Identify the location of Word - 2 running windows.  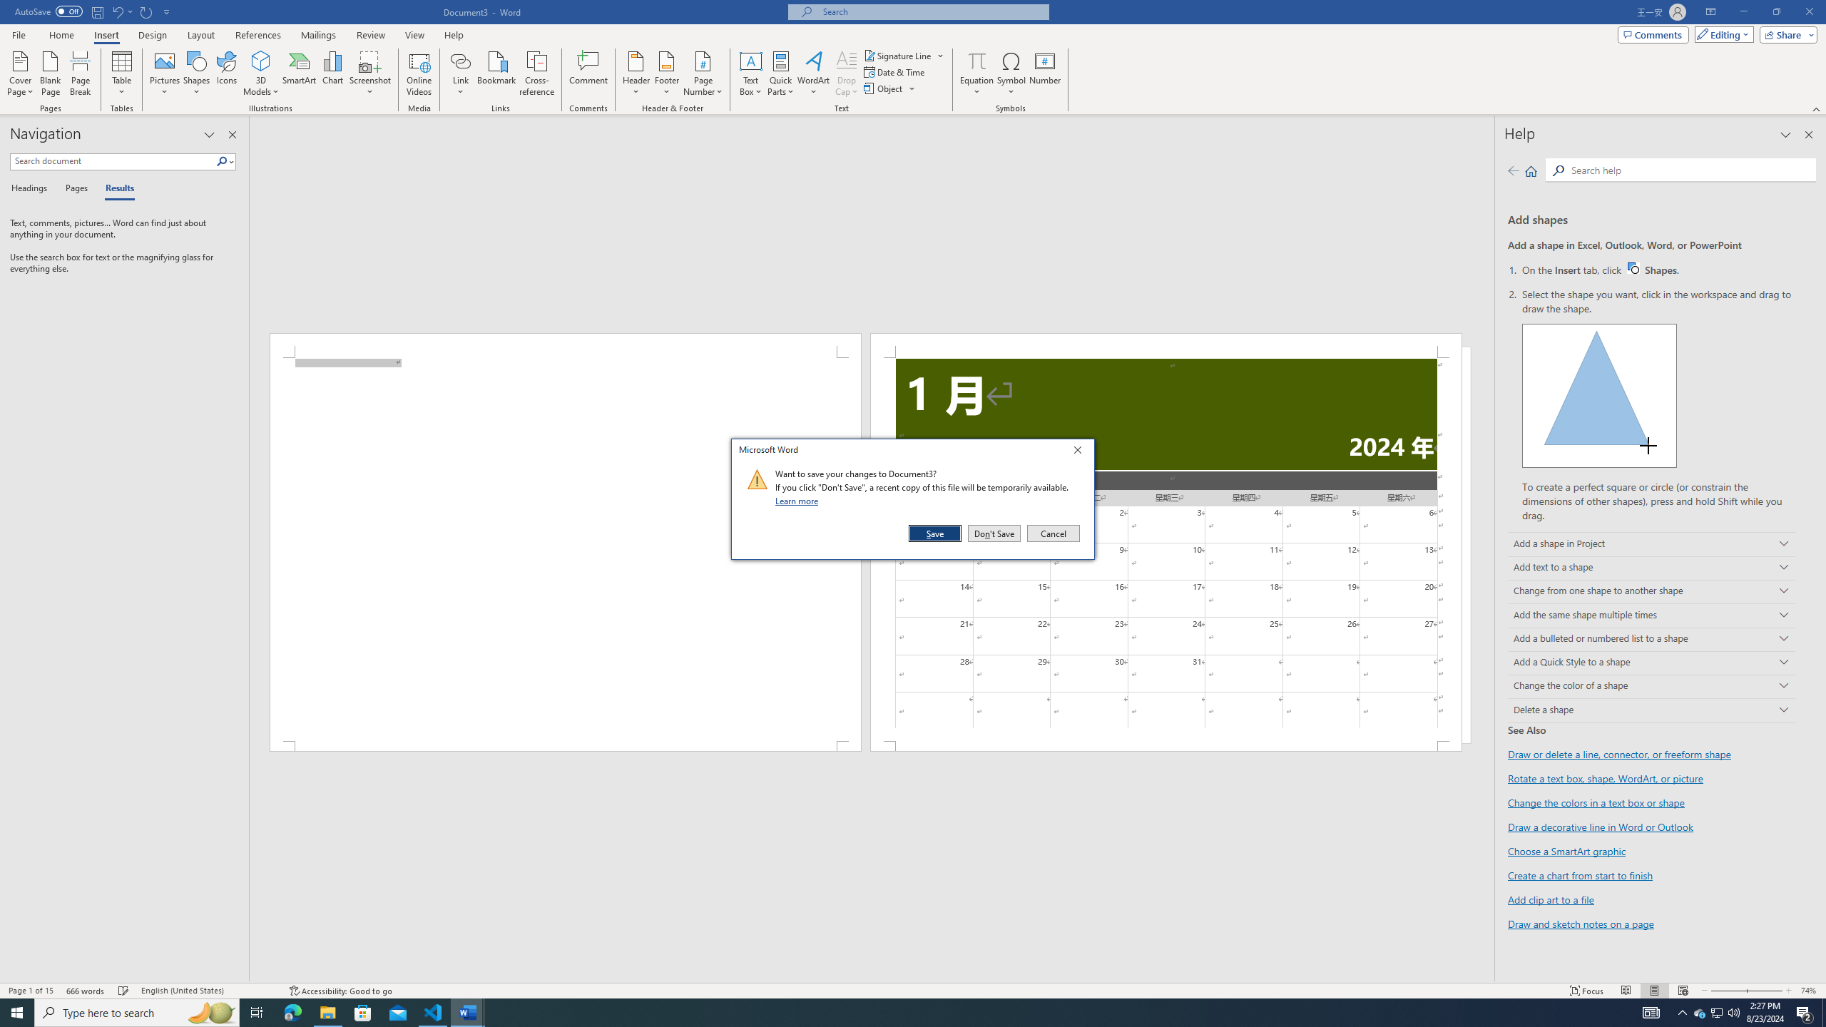
(468, 1013).